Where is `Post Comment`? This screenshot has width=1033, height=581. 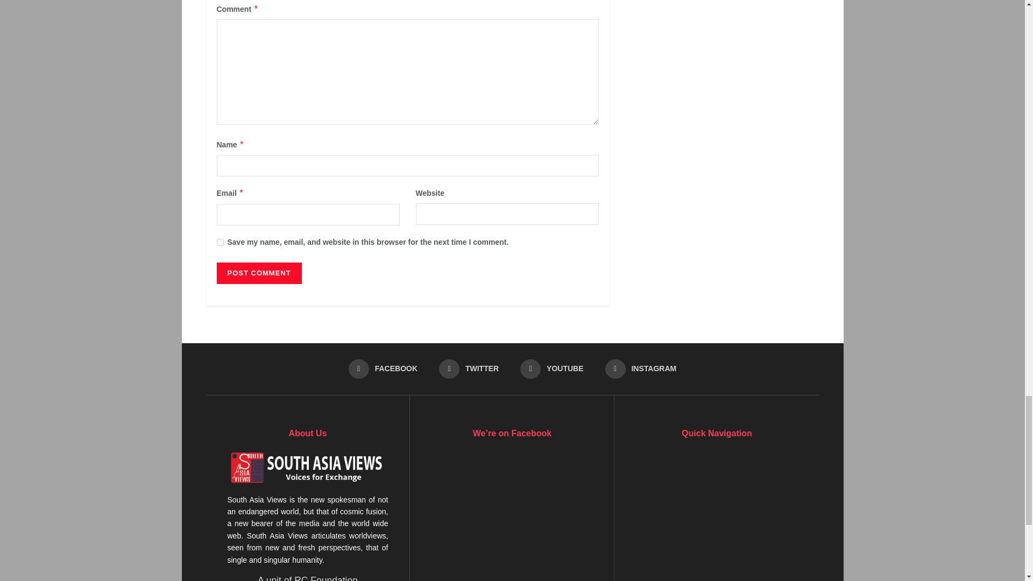 Post Comment is located at coordinates (258, 273).